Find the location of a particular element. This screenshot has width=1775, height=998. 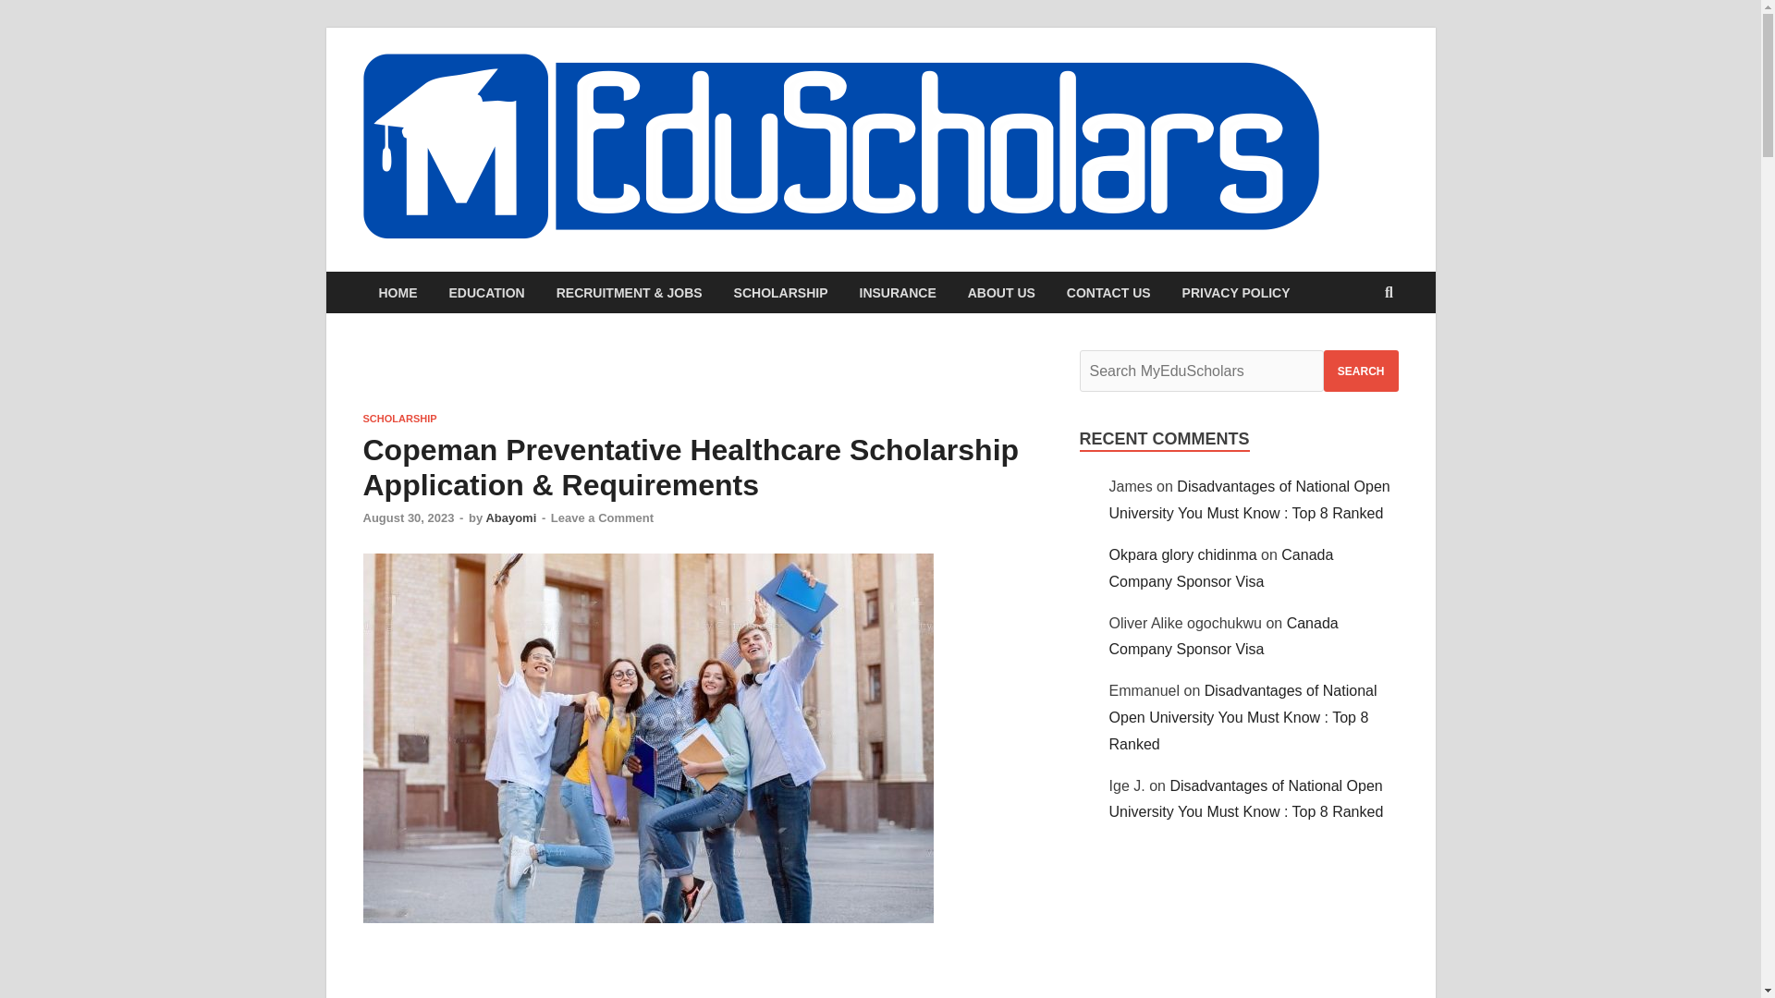

Abayomi is located at coordinates (510, 517).